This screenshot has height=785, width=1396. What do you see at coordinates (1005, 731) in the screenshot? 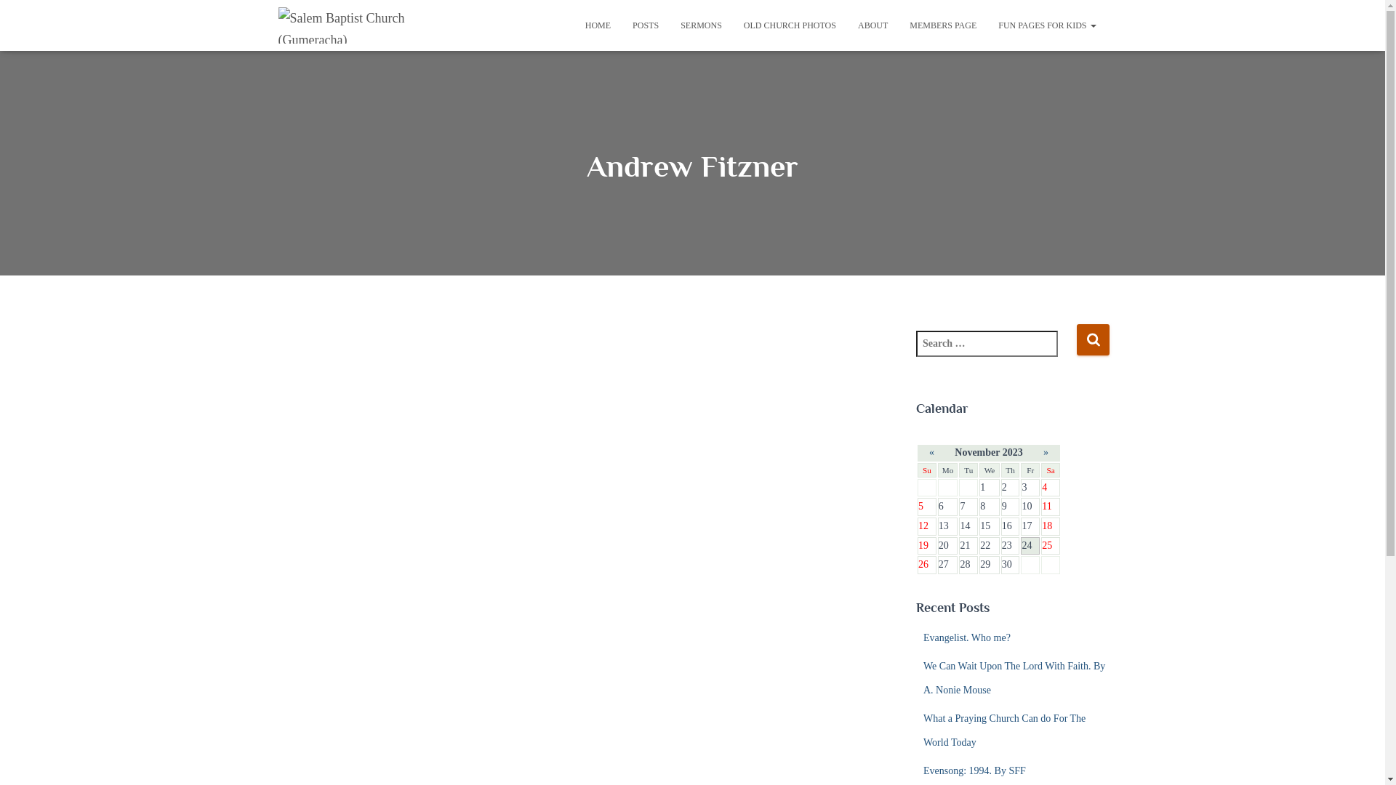
I see `What a Praying Church Can do For The World Today` at bounding box center [1005, 731].